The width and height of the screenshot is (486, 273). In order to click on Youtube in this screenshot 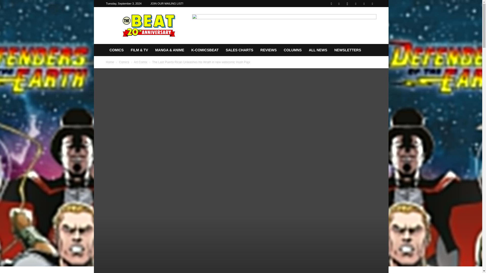, I will do `click(372, 4)`.